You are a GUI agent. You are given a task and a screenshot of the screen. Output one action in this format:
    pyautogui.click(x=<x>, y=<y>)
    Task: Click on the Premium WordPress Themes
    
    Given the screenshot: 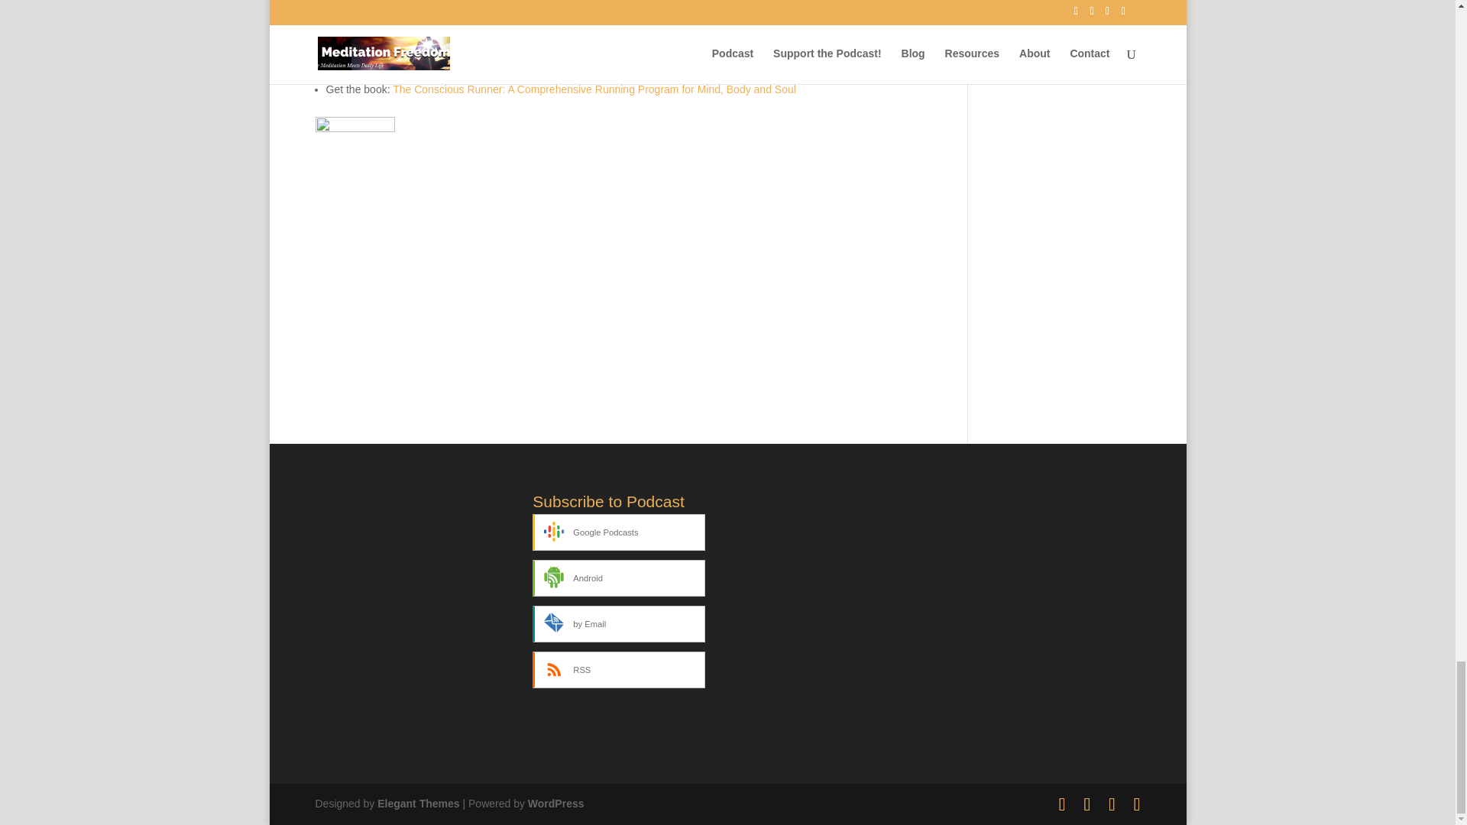 What is the action you would take?
    pyautogui.click(x=417, y=804)
    